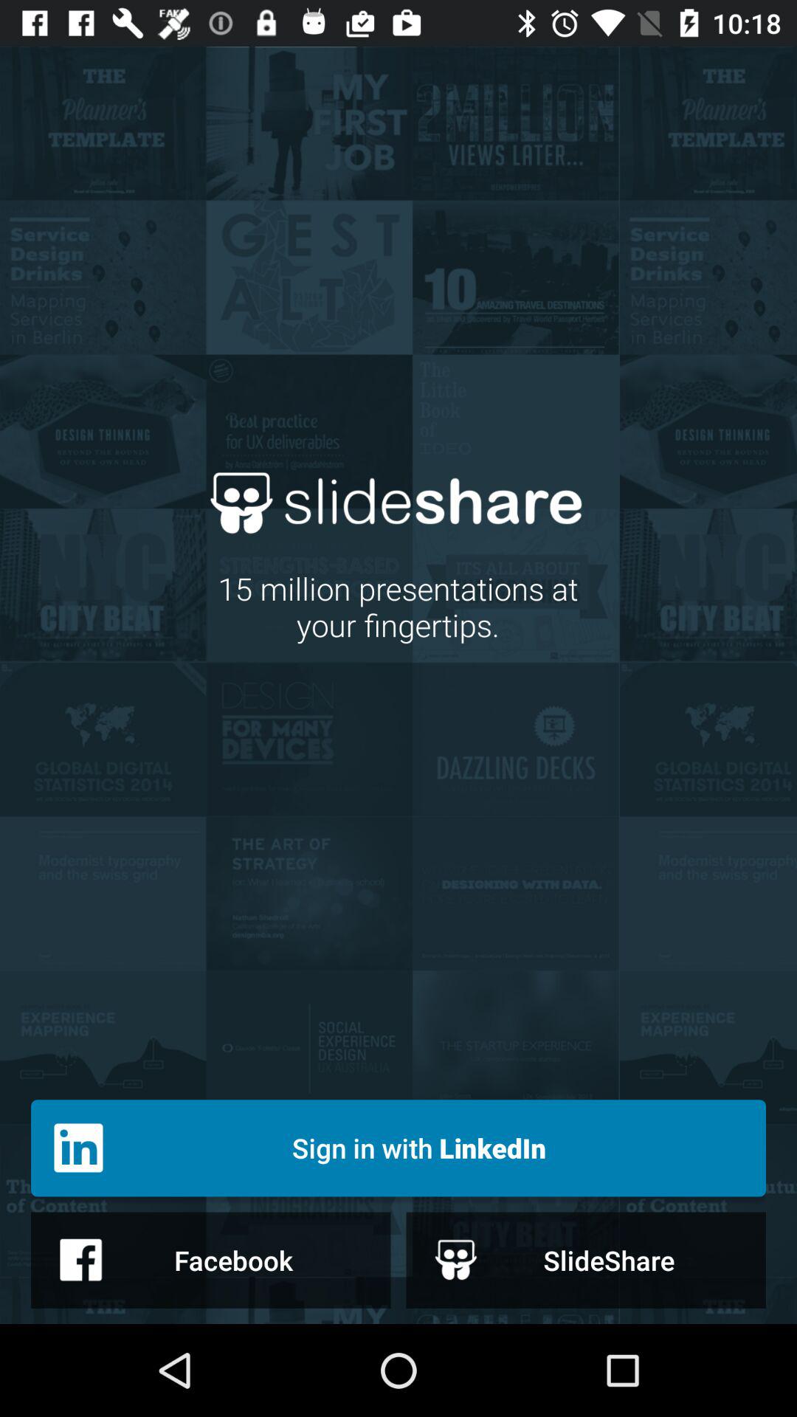 This screenshot has height=1417, width=797. Describe the element at coordinates (211, 1260) in the screenshot. I see `scroll until the facebook icon` at that location.